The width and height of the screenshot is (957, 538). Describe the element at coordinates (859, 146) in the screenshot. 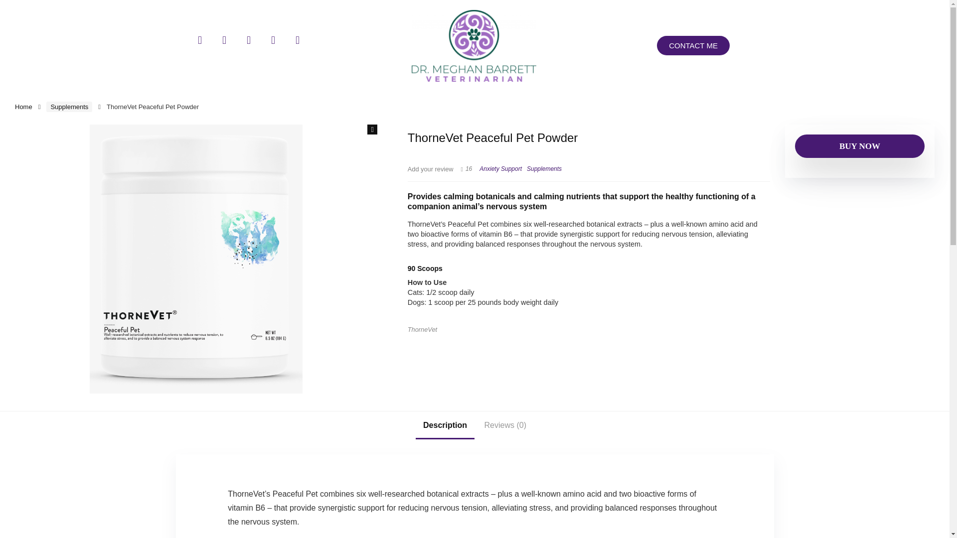

I see `BUY NOW` at that location.